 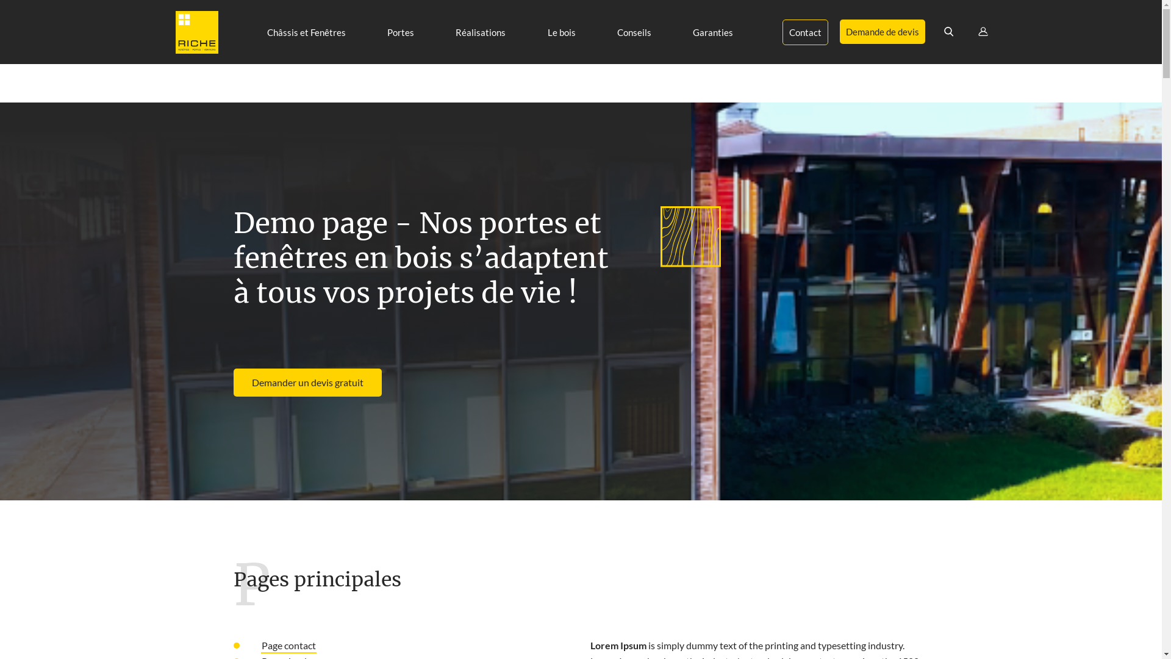 What do you see at coordinates (401, 32) in the screenshot?
I see `Portes` at bounding box center [401, 32].